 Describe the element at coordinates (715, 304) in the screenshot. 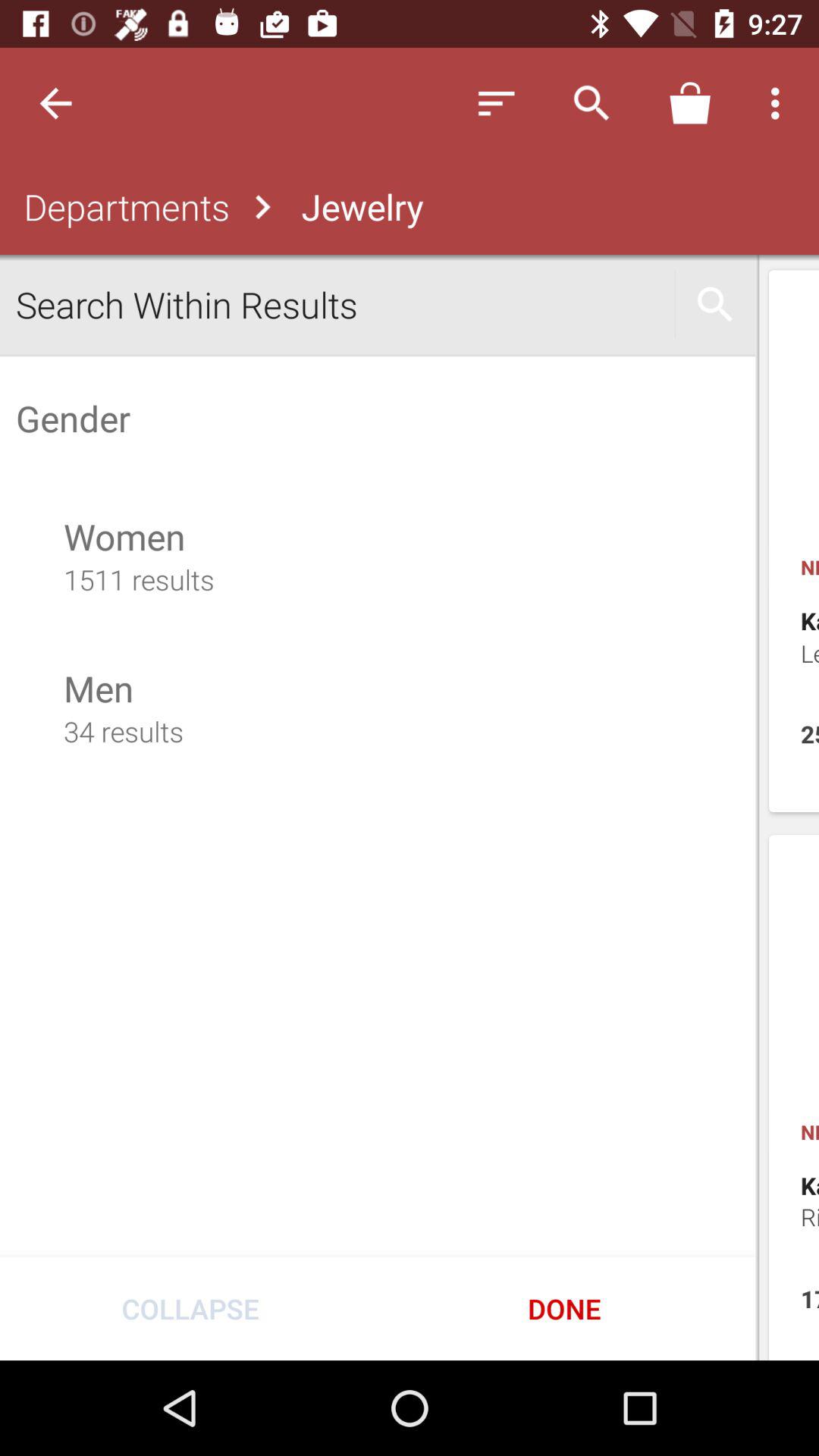

I see `select the right side of search option` at that location.